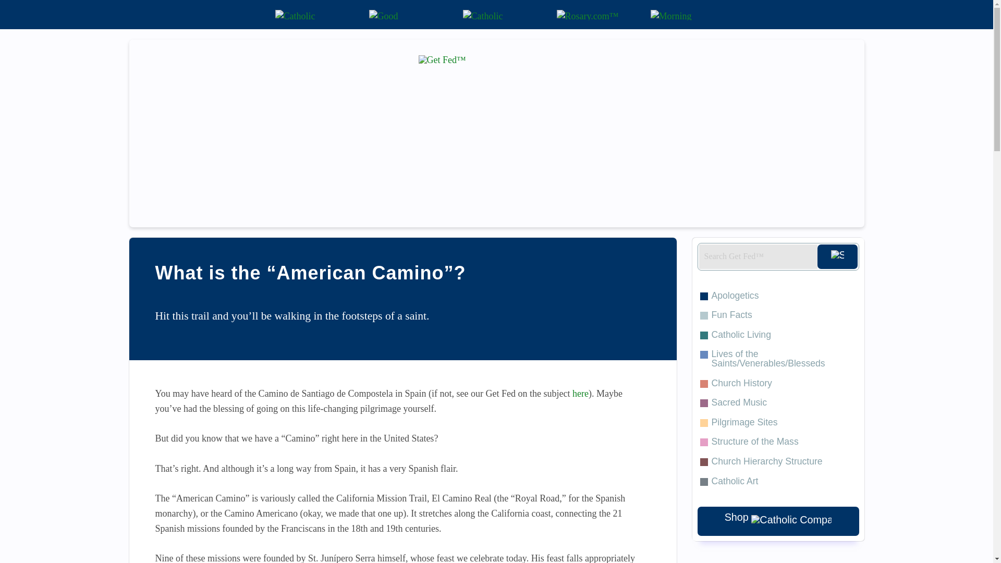  I want to click on Church Hierarchy Structure, so click(778, 462).